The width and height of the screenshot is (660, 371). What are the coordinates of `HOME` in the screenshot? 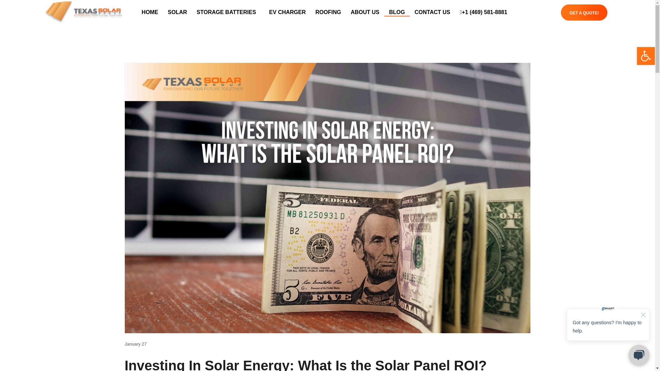 It's located at (150, 12).